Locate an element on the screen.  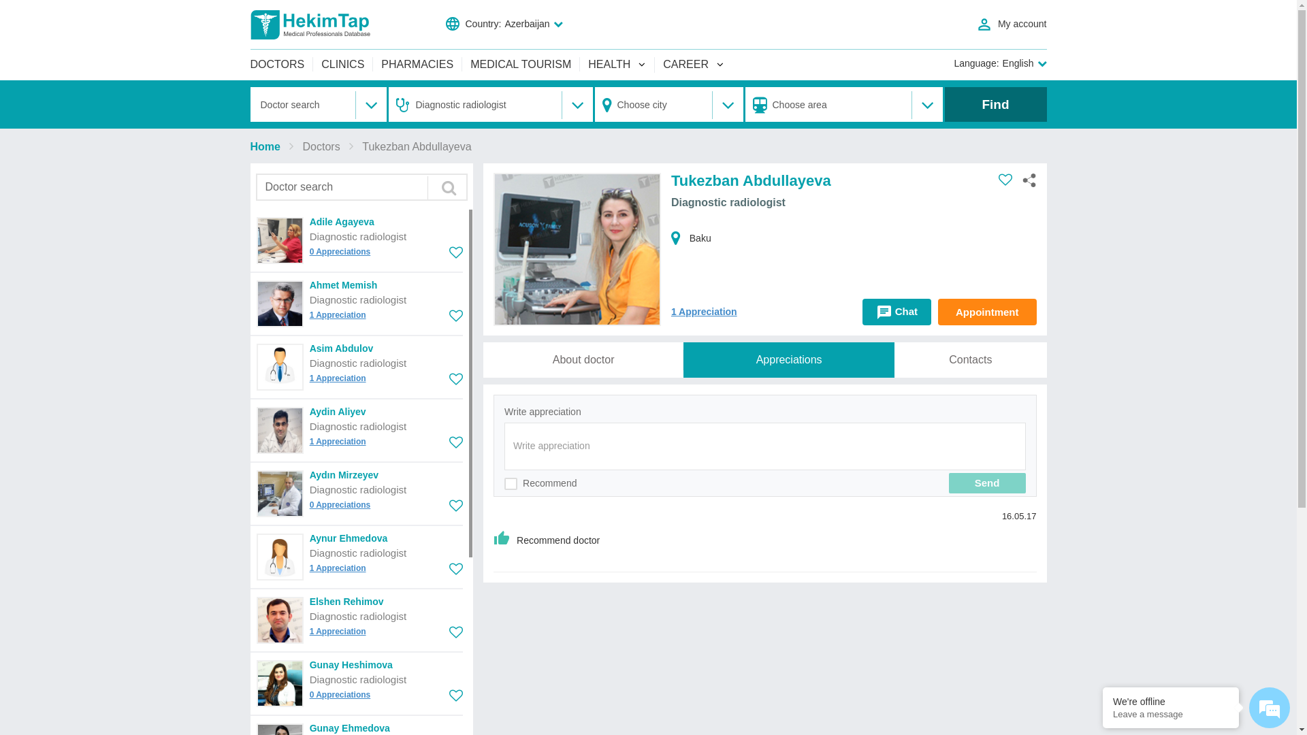
Find is located at coordinates (996, 105).